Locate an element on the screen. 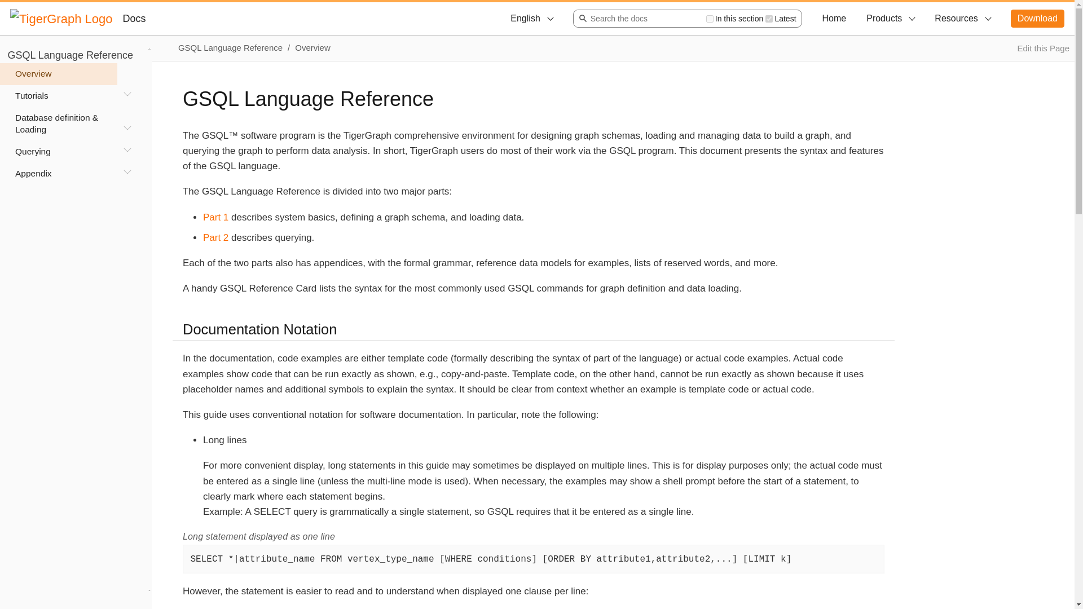 This screenshot has width=1083, height=609. Download is located at coordinates (1037, 18).